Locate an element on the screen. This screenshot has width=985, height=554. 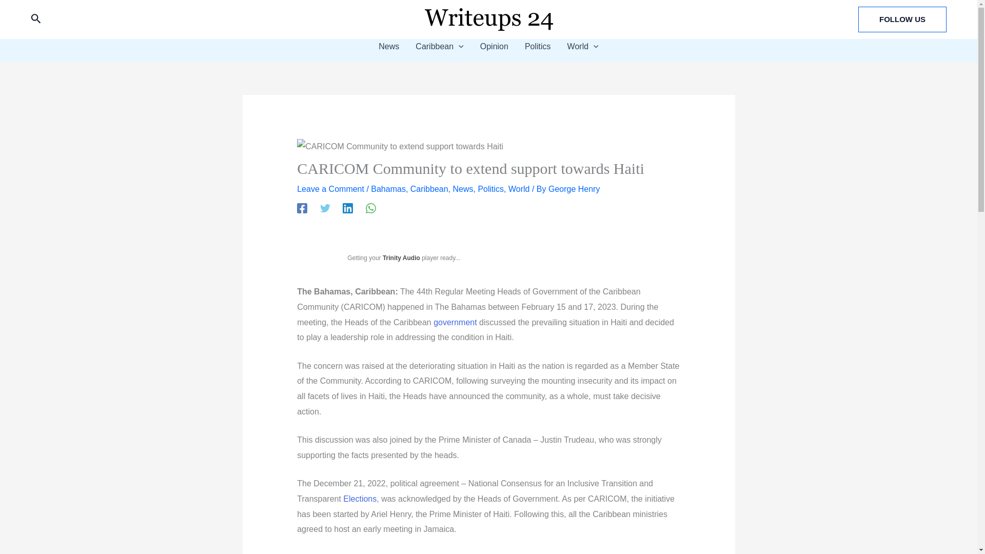
Bahamas is located at coordinates (388, 189).